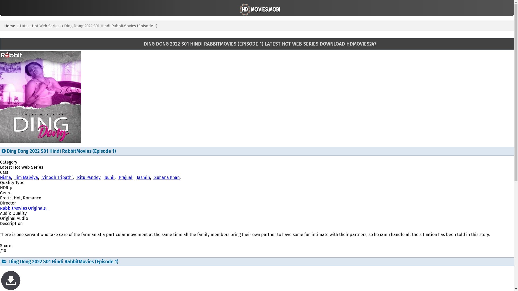 The width and height of the screenshot is (518, 291). What do you see at coordinates (24, 208) in the screenshot?
I see `RabbitMovies Originals,` at bounding box center [24, 208].